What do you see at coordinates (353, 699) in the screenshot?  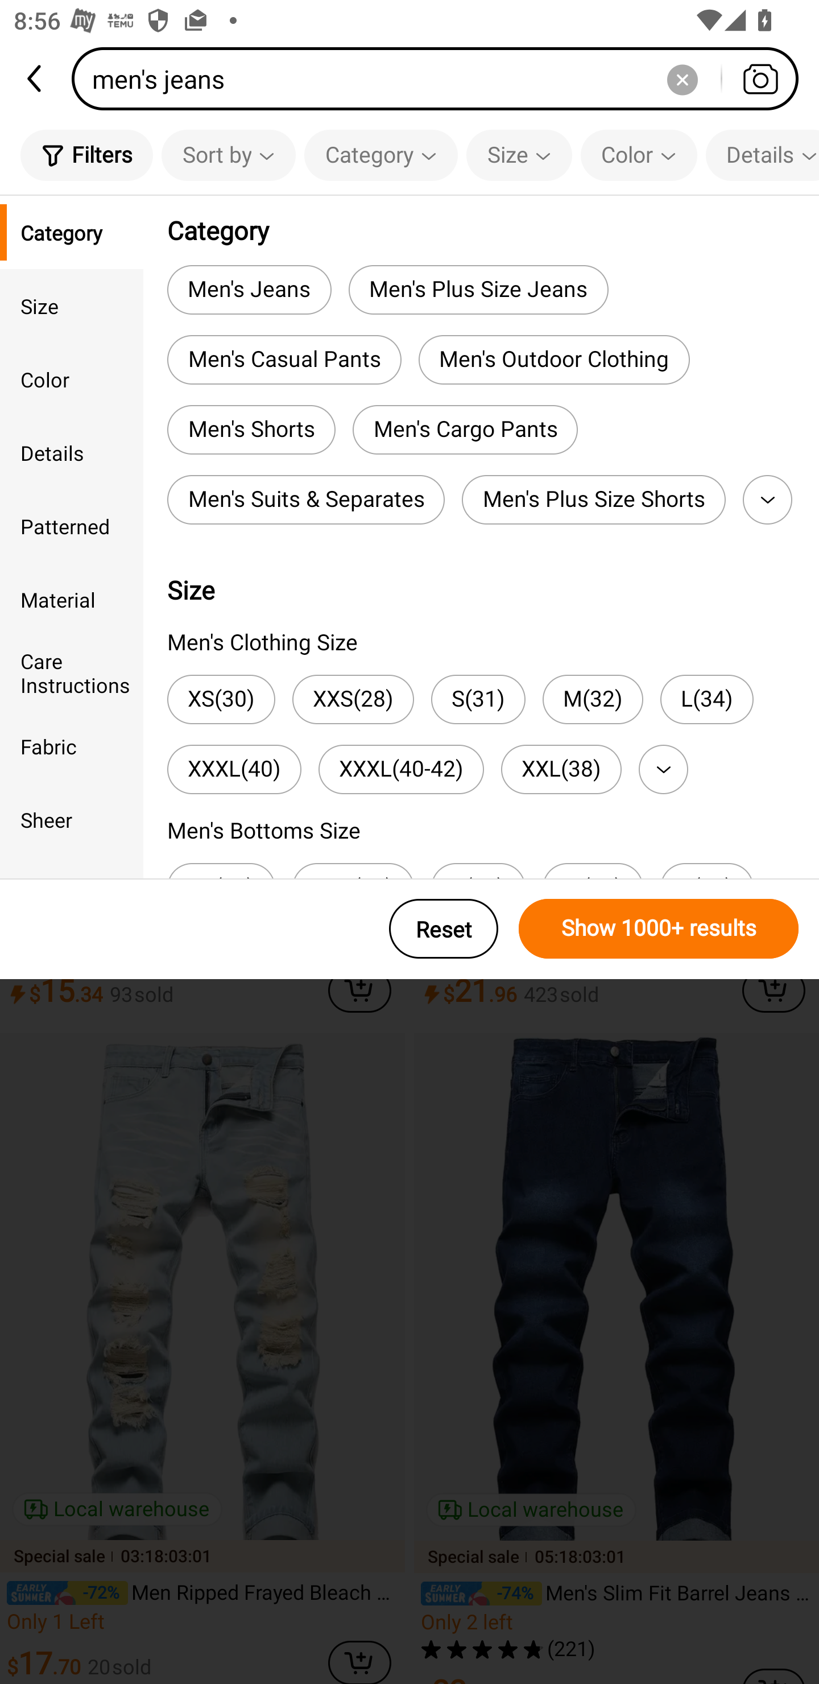 I see `XXS(28)` at bounding box center [353, 699].